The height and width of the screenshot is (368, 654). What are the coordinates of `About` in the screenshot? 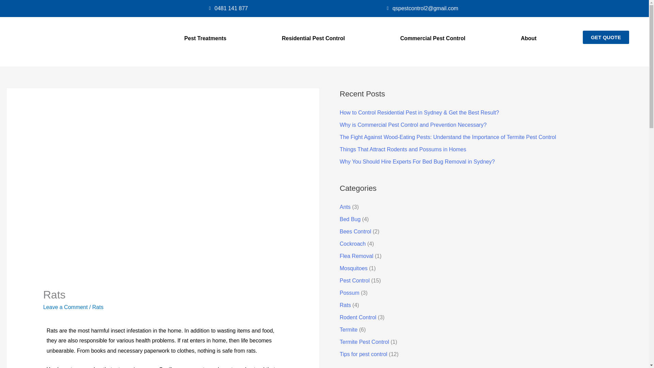 It's located at (529, 38).